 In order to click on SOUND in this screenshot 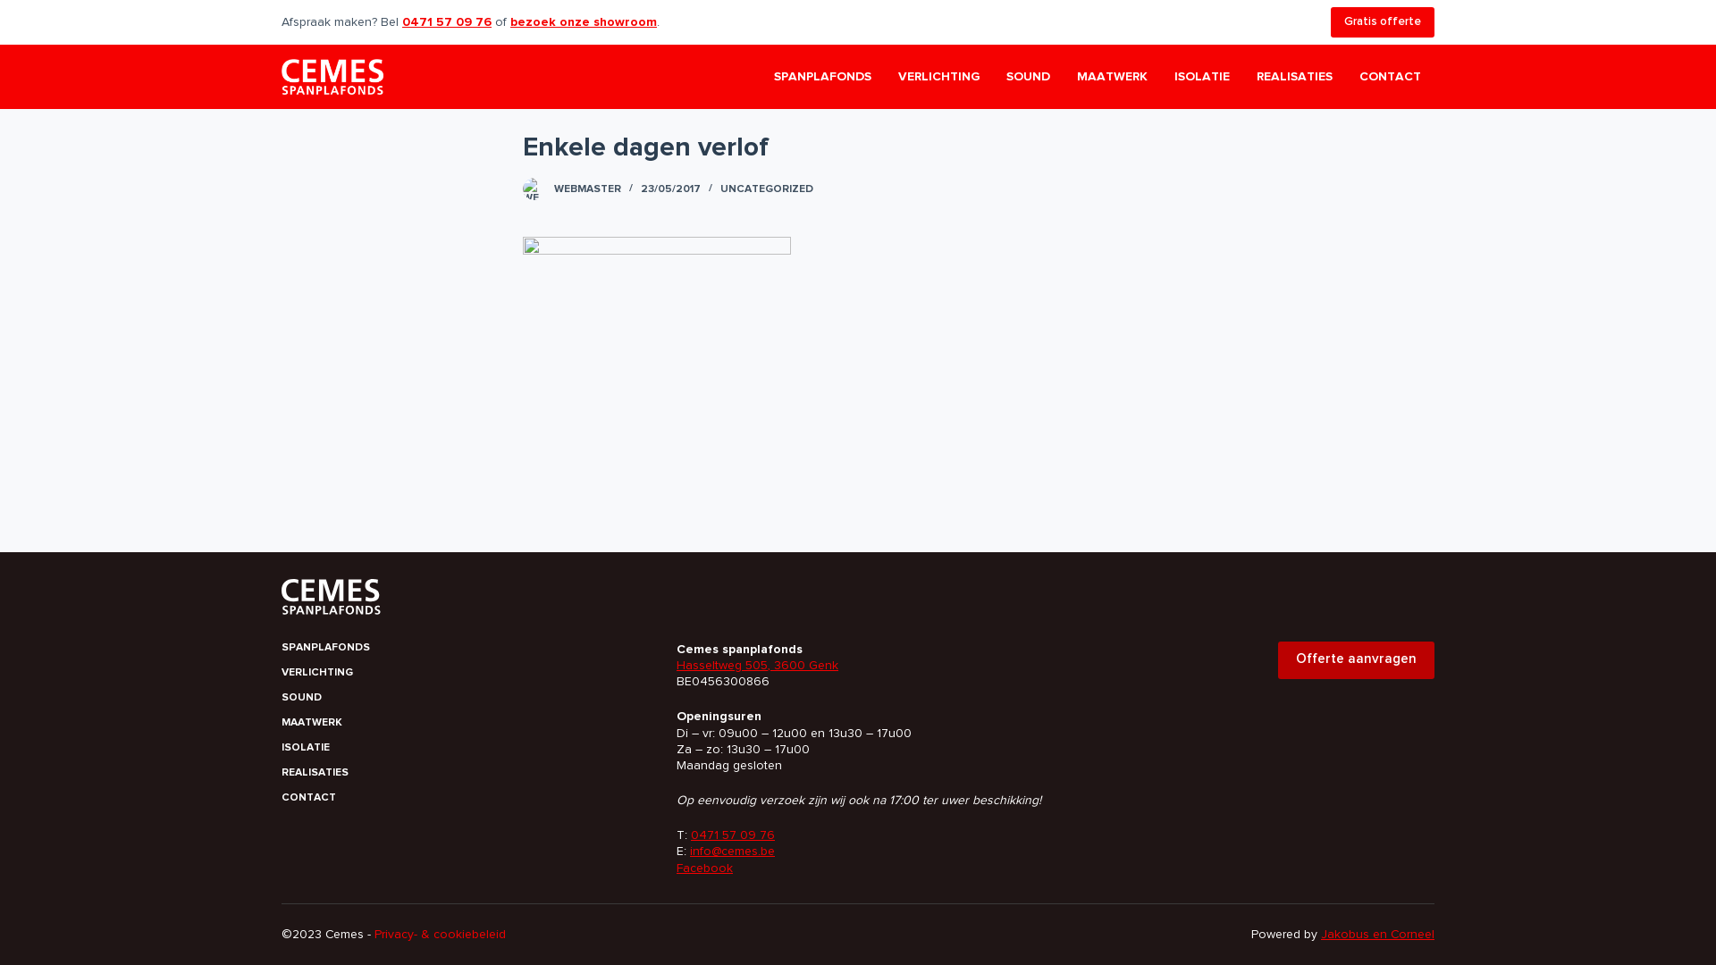, I will do `click(1028, 77)`.